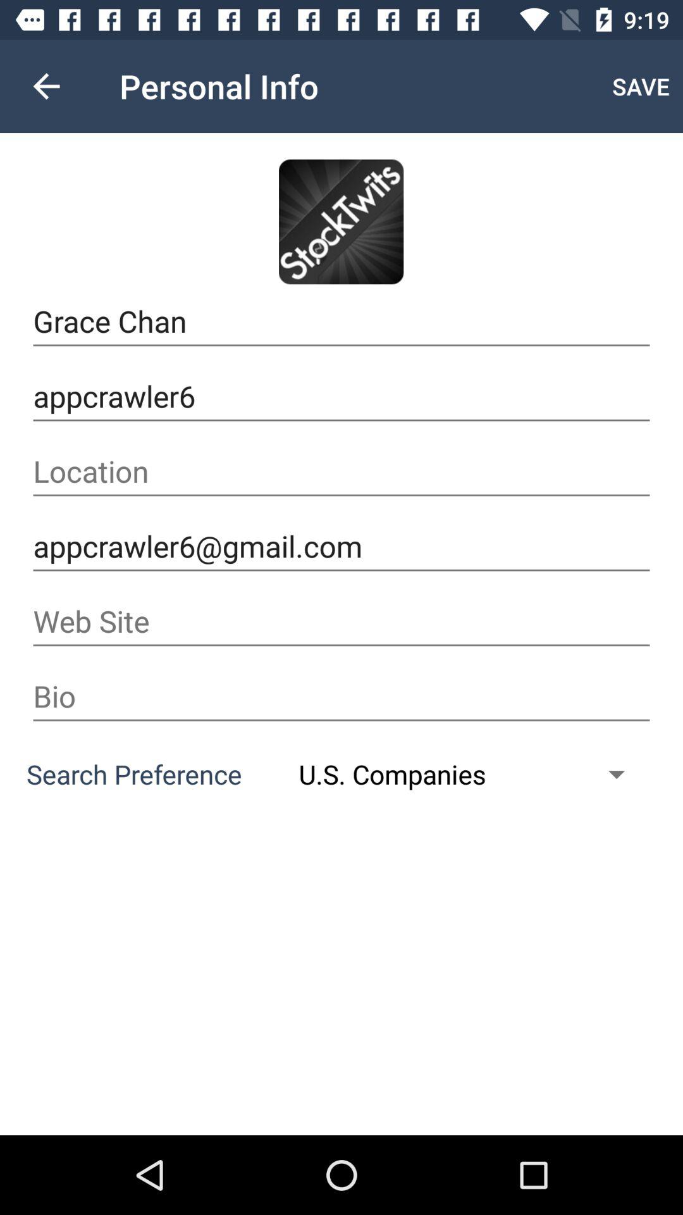 The width and height of the screenshot is (683, 1215). Describe the element at coordinates (641, 86) in the screenshot. I see `press the icon at the top right corner` at that location.